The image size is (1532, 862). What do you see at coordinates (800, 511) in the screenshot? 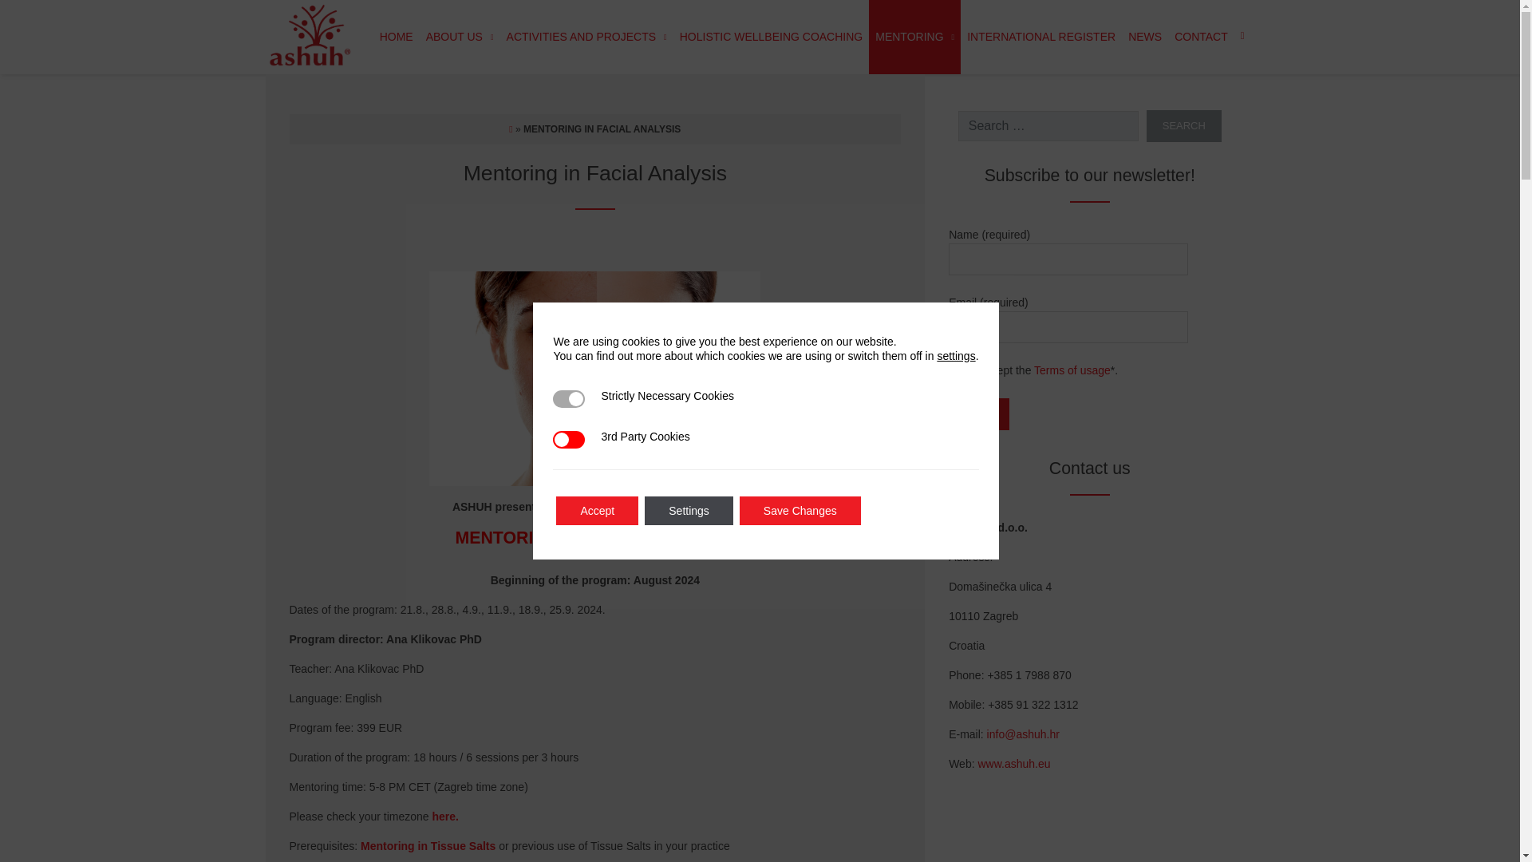
I see `Save Changes` at bounding box center [800, 511].